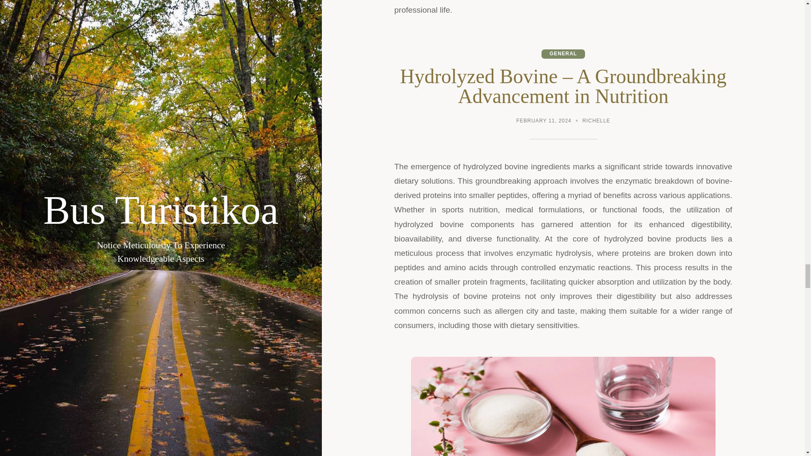  Describe the element at coordinates (596, 122) in the screenshot. I see `RICHELLE` at that location.